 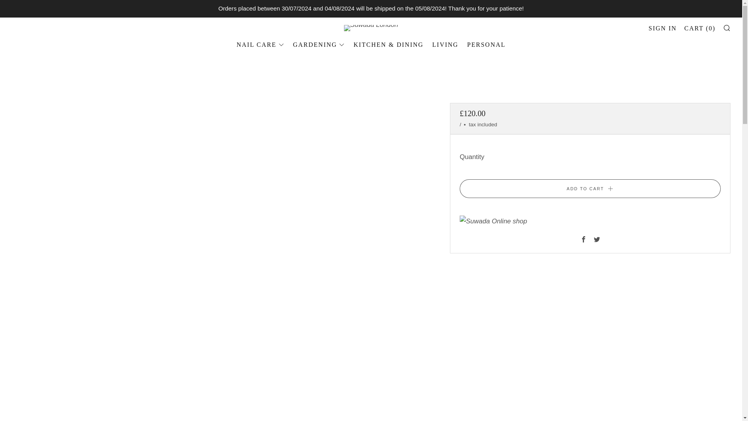 What do you see at coordinates (590, 189) in the screenshot?
I see `ADD TO CART` at bounding box center [590, 189].